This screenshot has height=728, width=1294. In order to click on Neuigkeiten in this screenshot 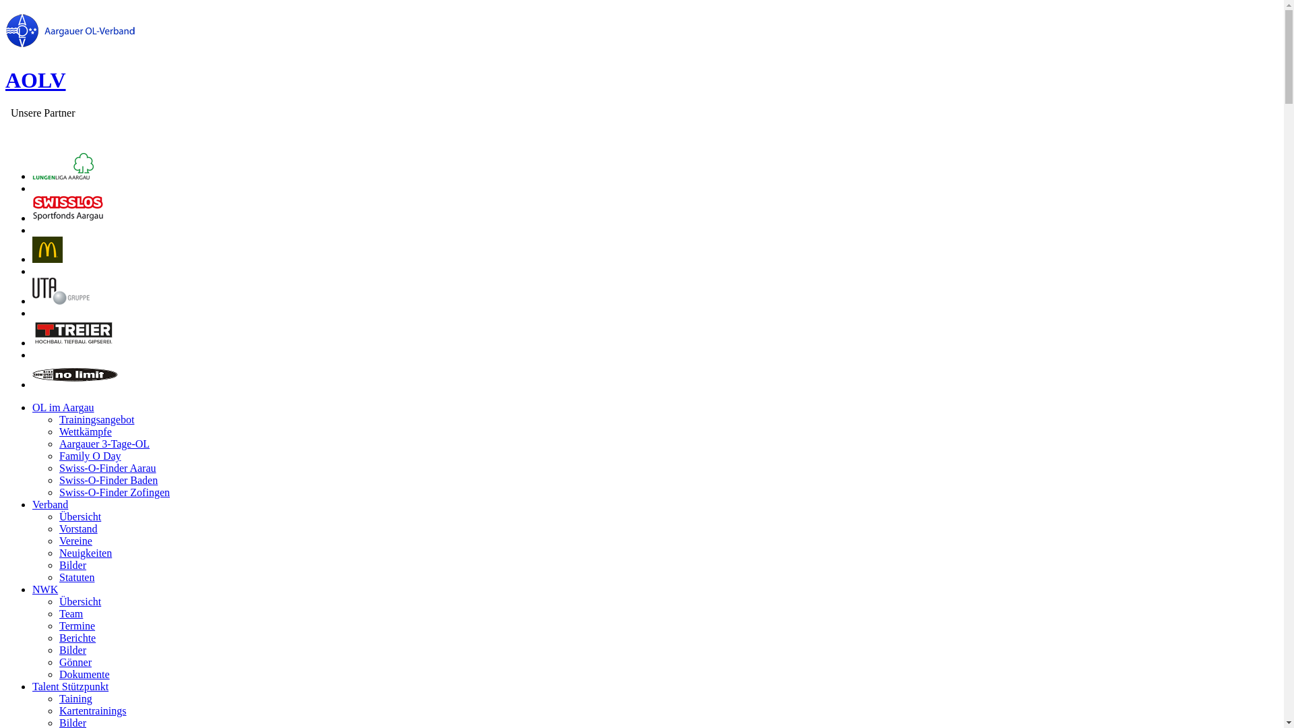, I will do `click(86, 553)`.